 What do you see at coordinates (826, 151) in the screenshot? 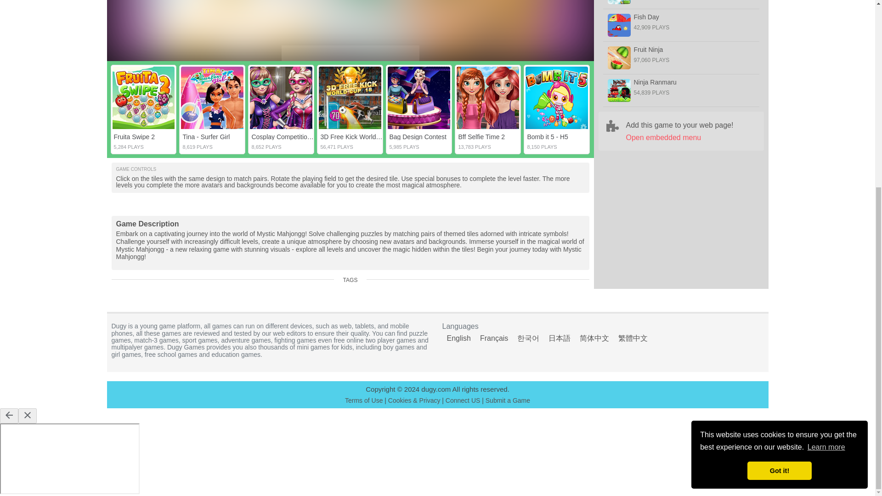
I see `Learn more` at bounding box center [826, 151].